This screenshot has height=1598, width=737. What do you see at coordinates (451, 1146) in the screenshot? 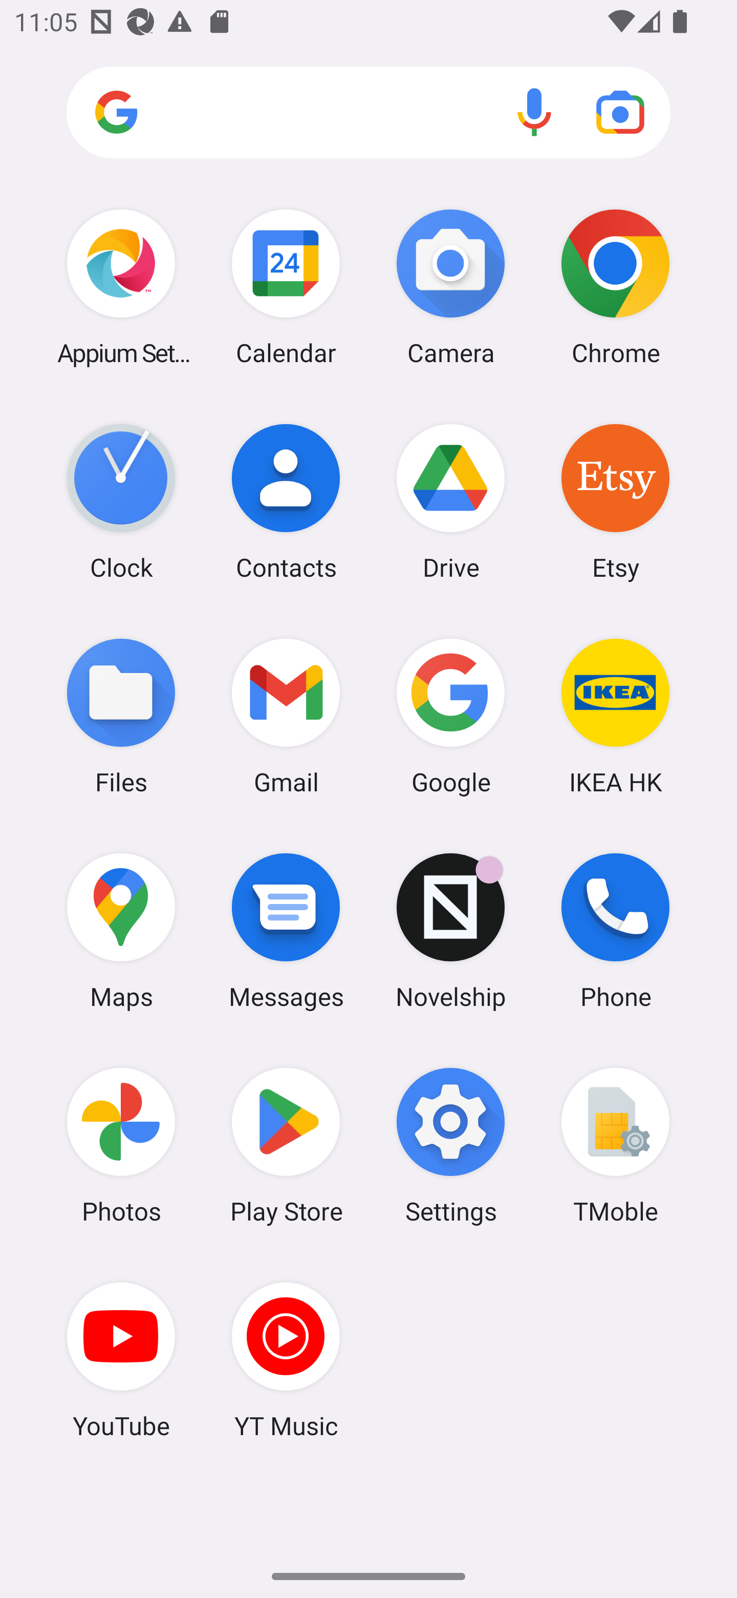
I see `Settings` at bounding box center [451, 1146].